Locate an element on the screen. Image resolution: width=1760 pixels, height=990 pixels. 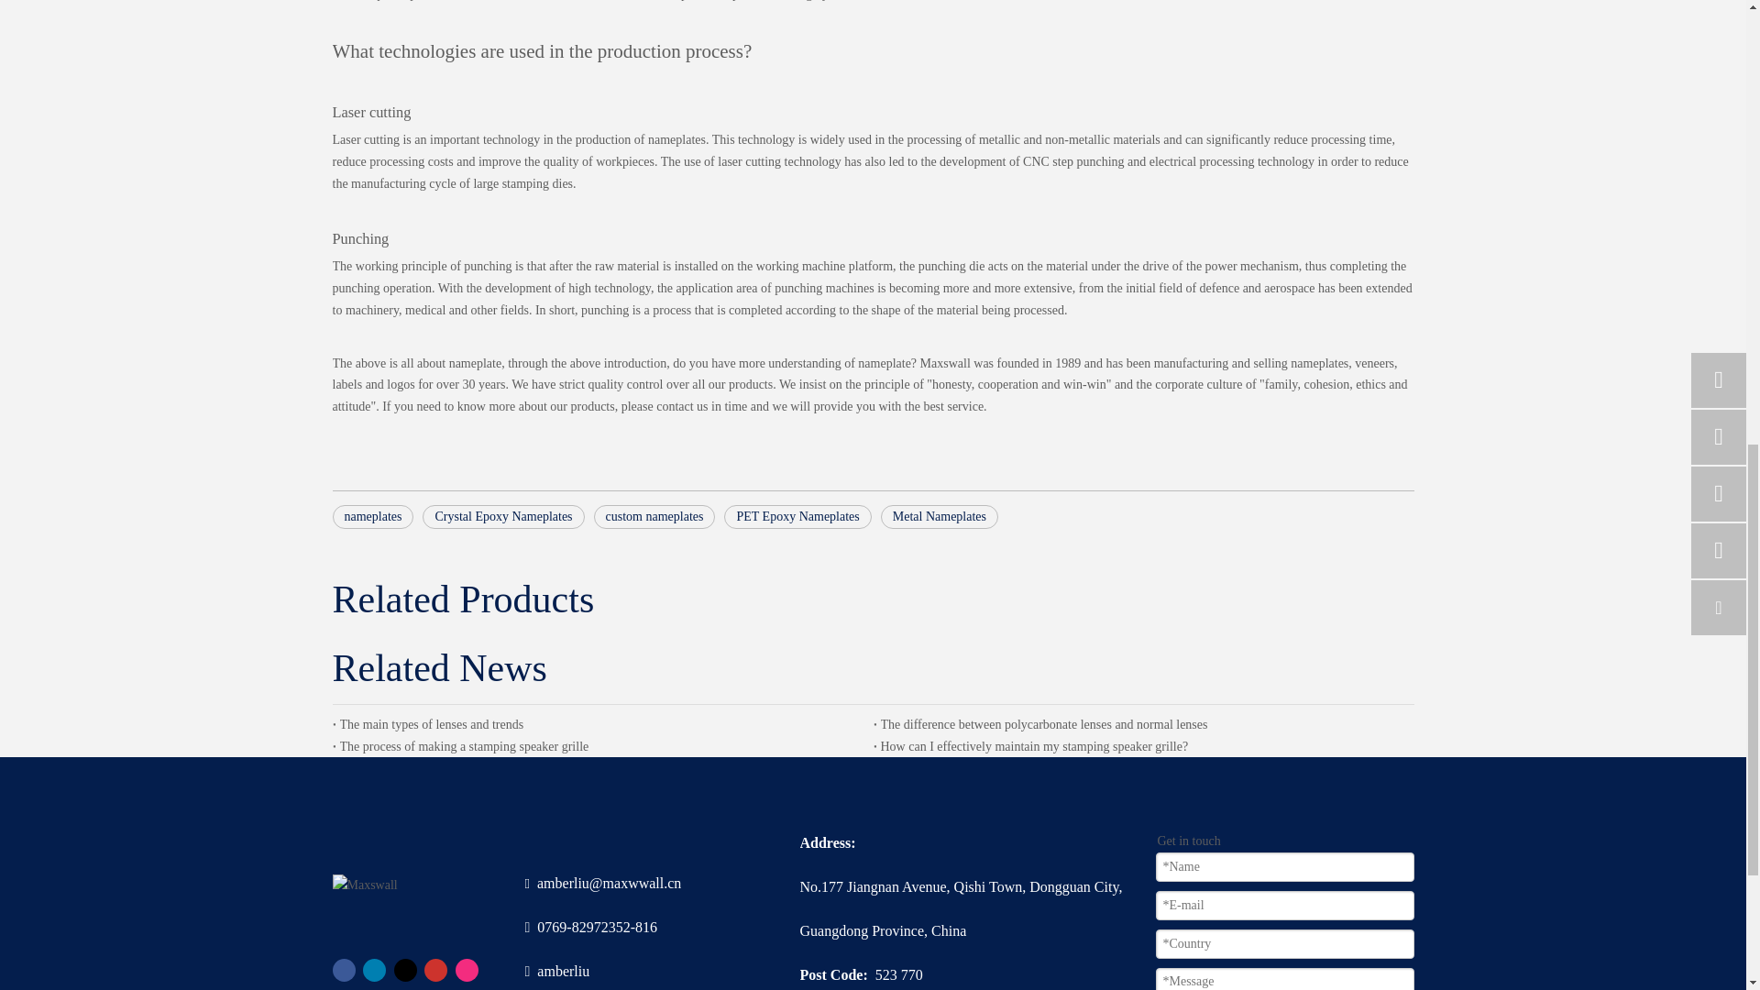
Facebook is located at coordinates (343, 970).